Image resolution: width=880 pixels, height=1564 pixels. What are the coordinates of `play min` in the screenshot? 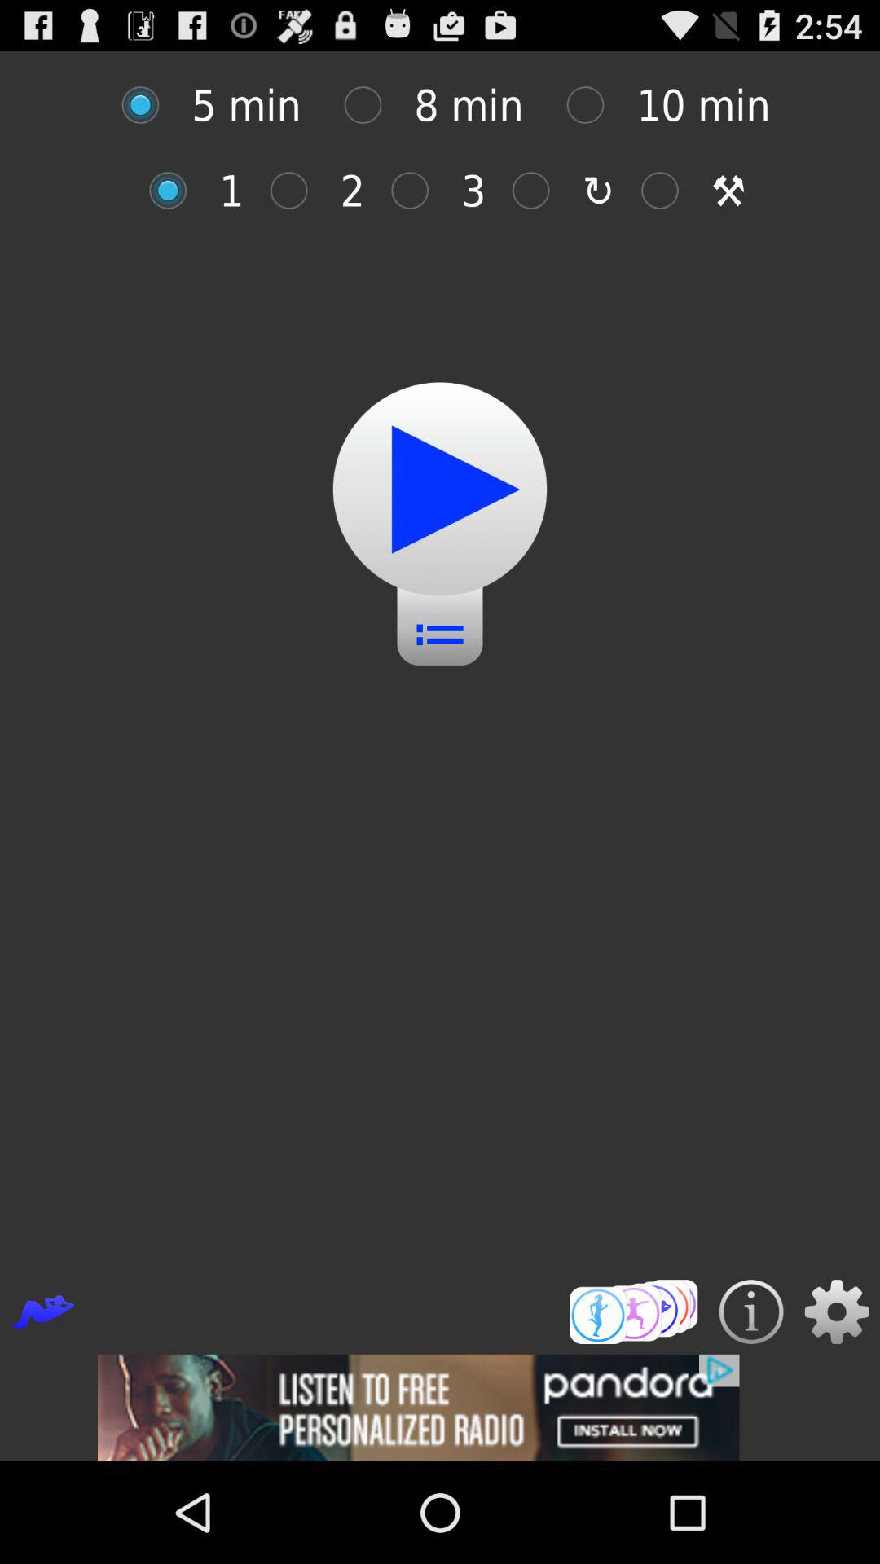 It's located at (539, 191).